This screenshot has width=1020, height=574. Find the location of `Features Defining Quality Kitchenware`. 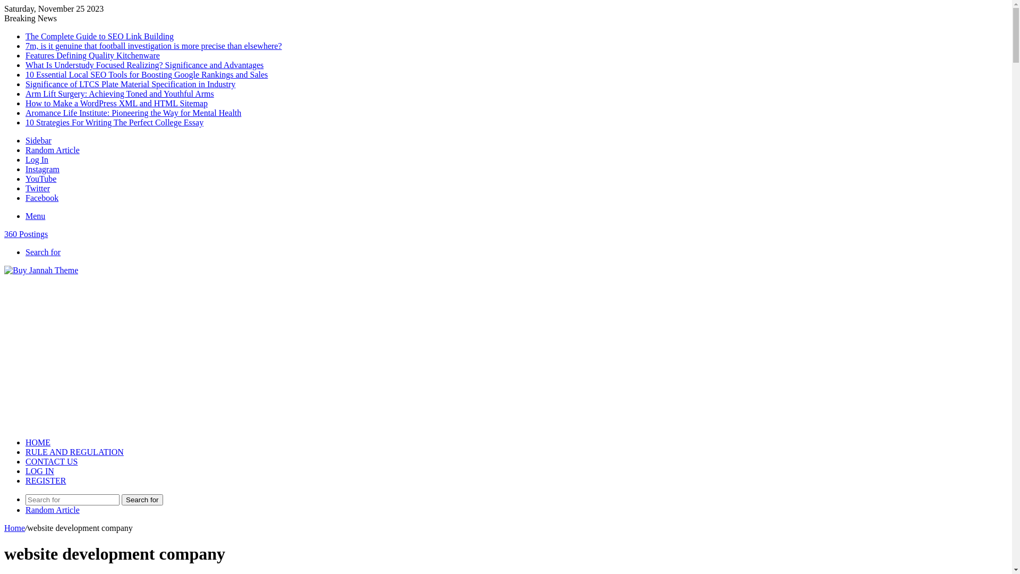

Features Defining Quality Kitchenware is located at coordinates (92, 55).